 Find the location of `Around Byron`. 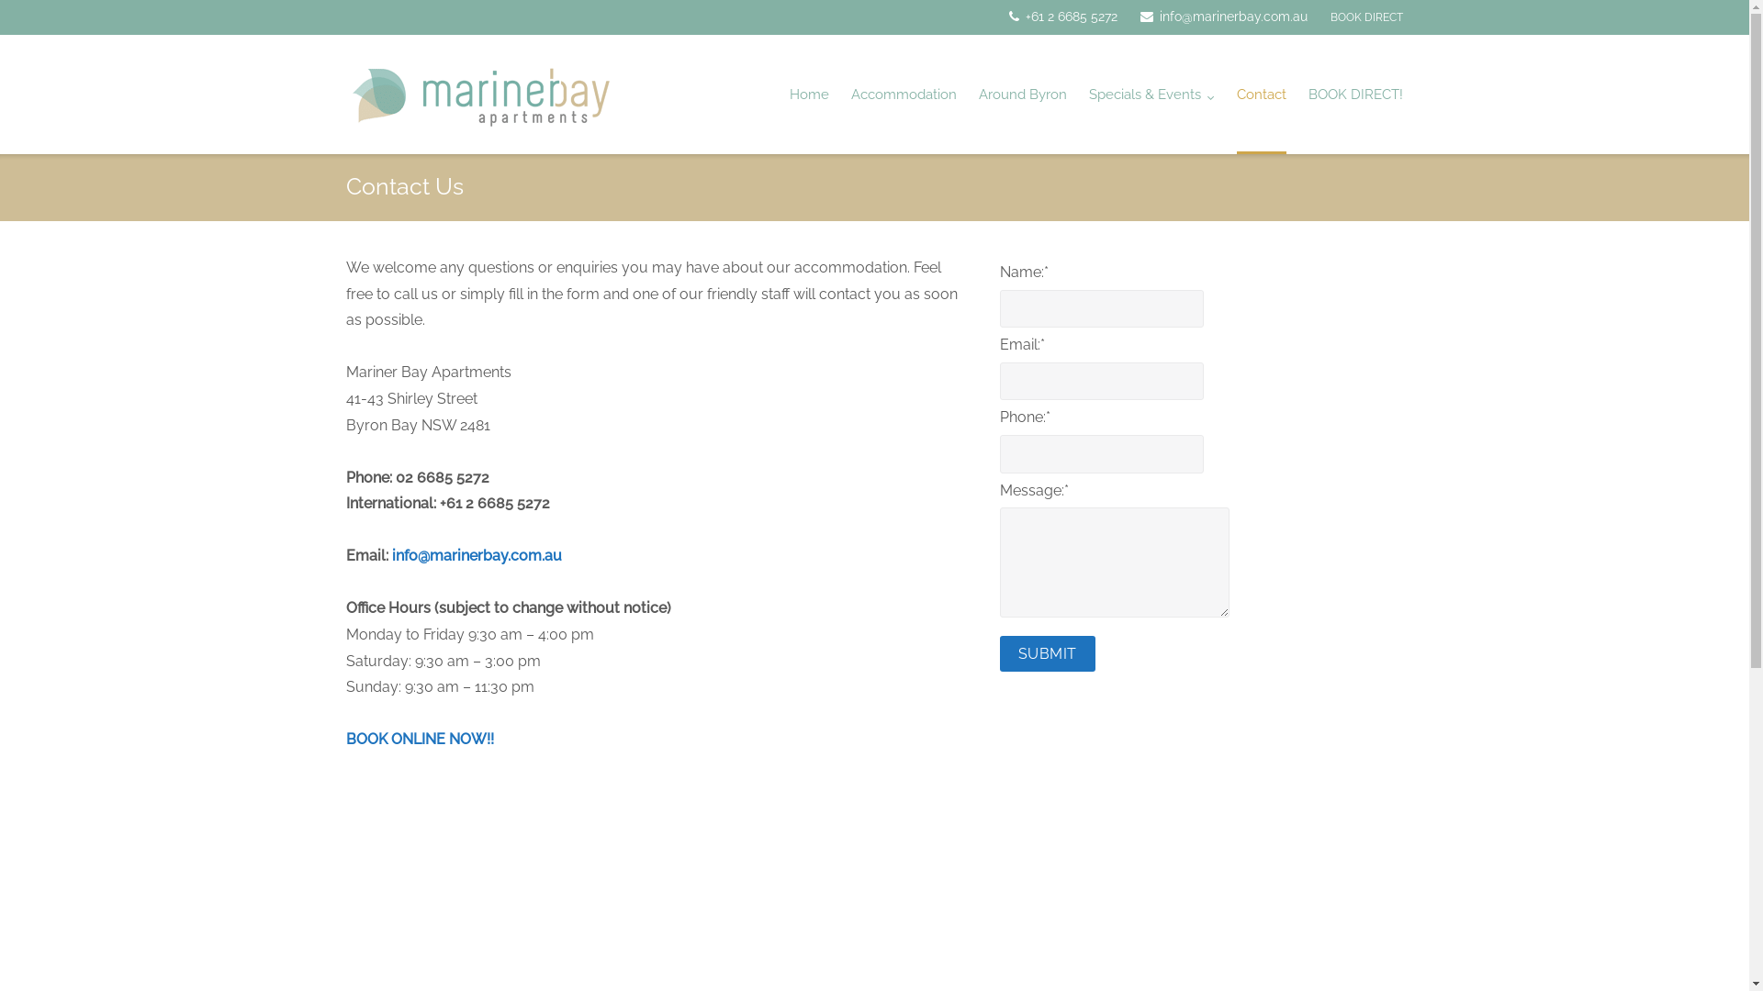

Around Byron is located at coordinates (1023, 95).